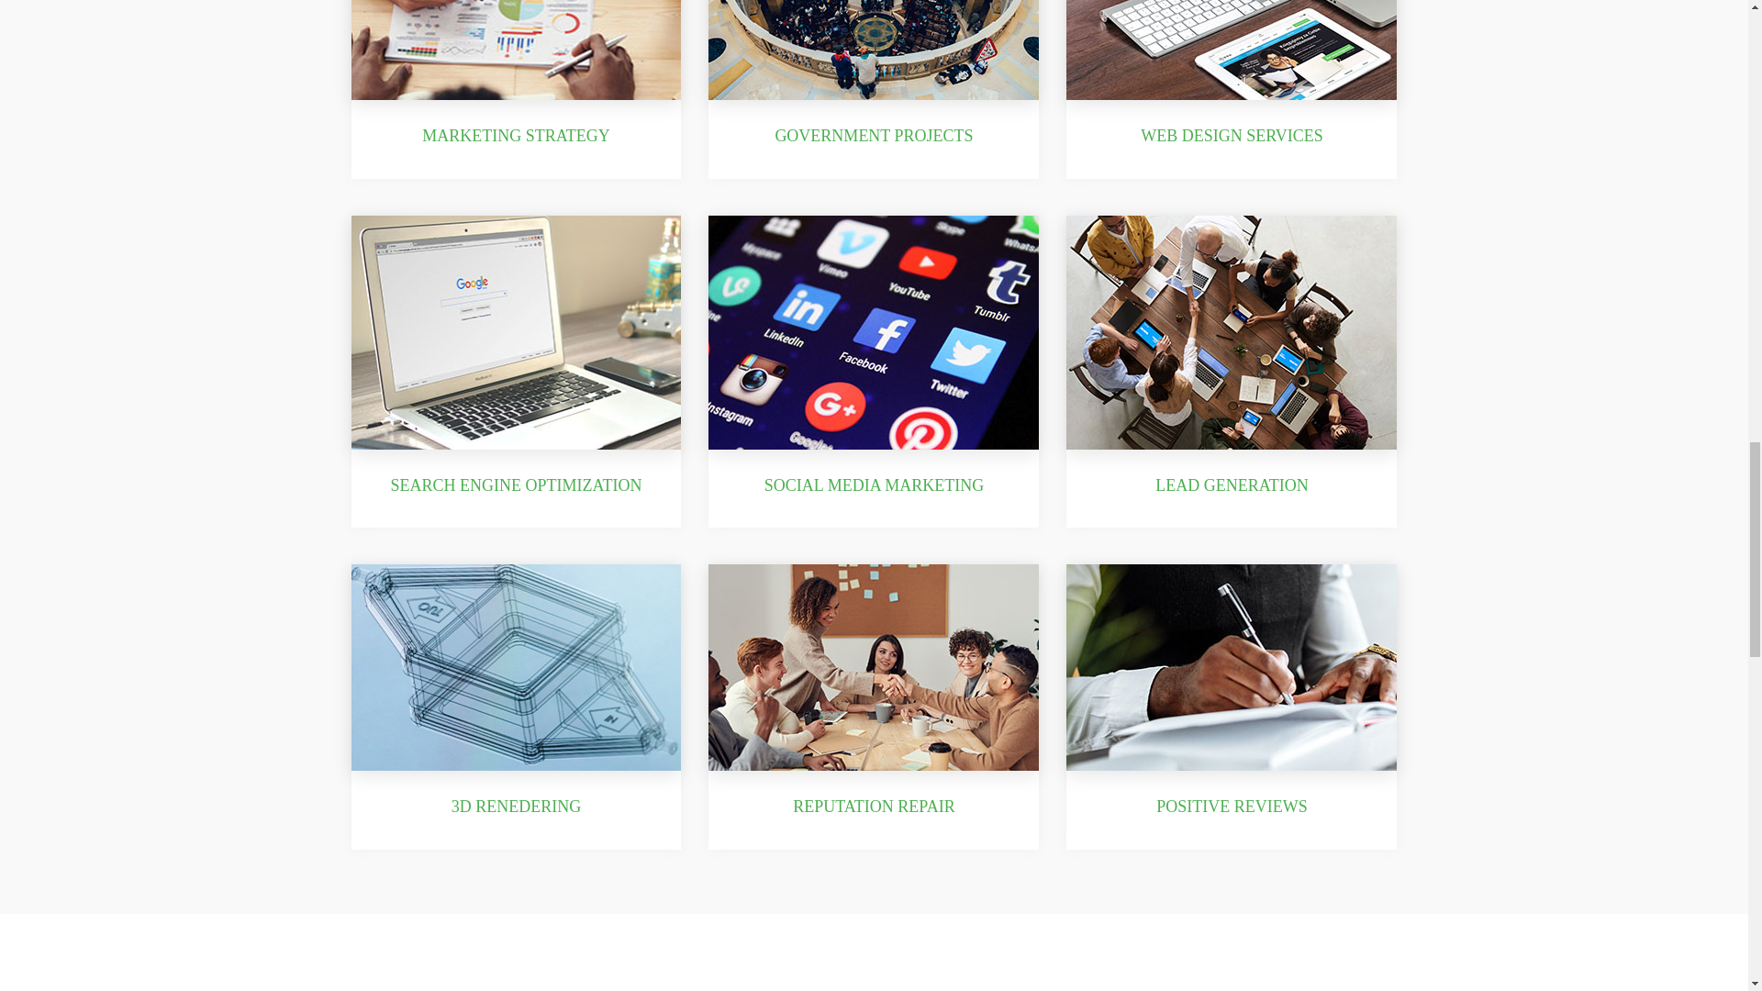 This screenshot has height=991, width=1762. Describe the element at coordinates (1232, 136) in the screenshot. I see `Web Design` at that location.